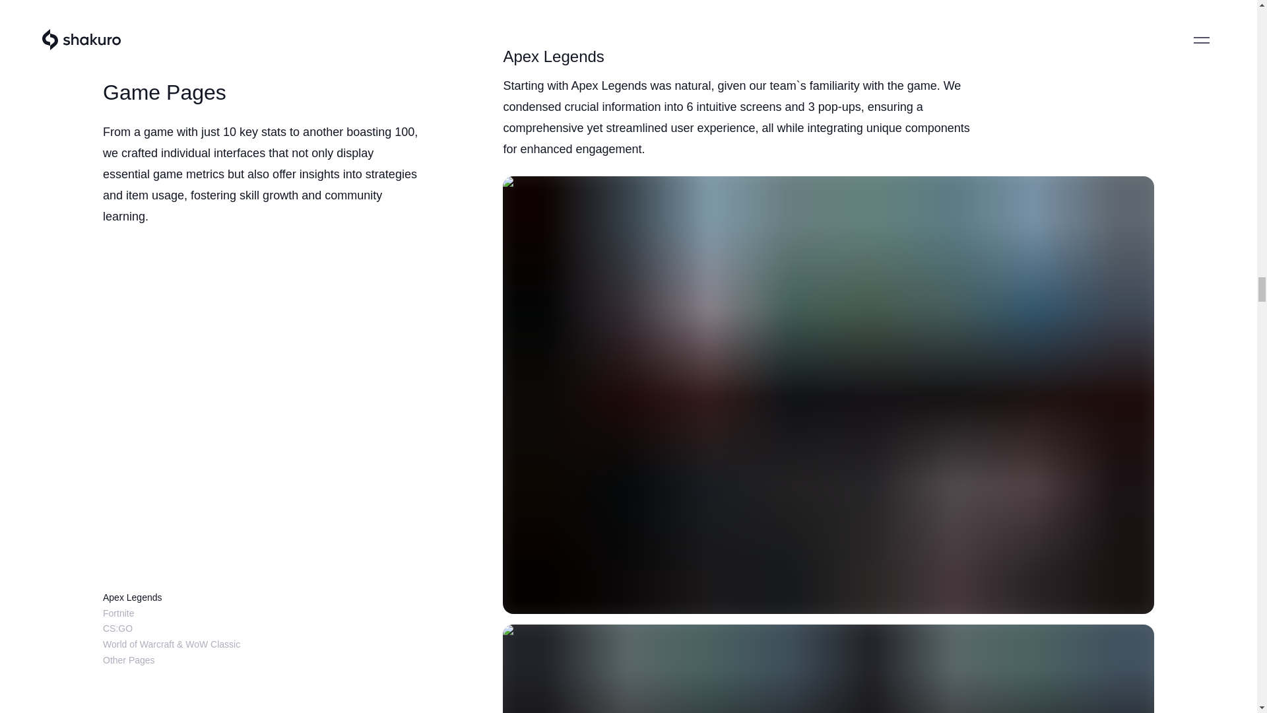 This screenshot has width=1267, height=713. Describe the element at coordinates (117, 41) in the screenshot. I see `CS:GO` at that location.